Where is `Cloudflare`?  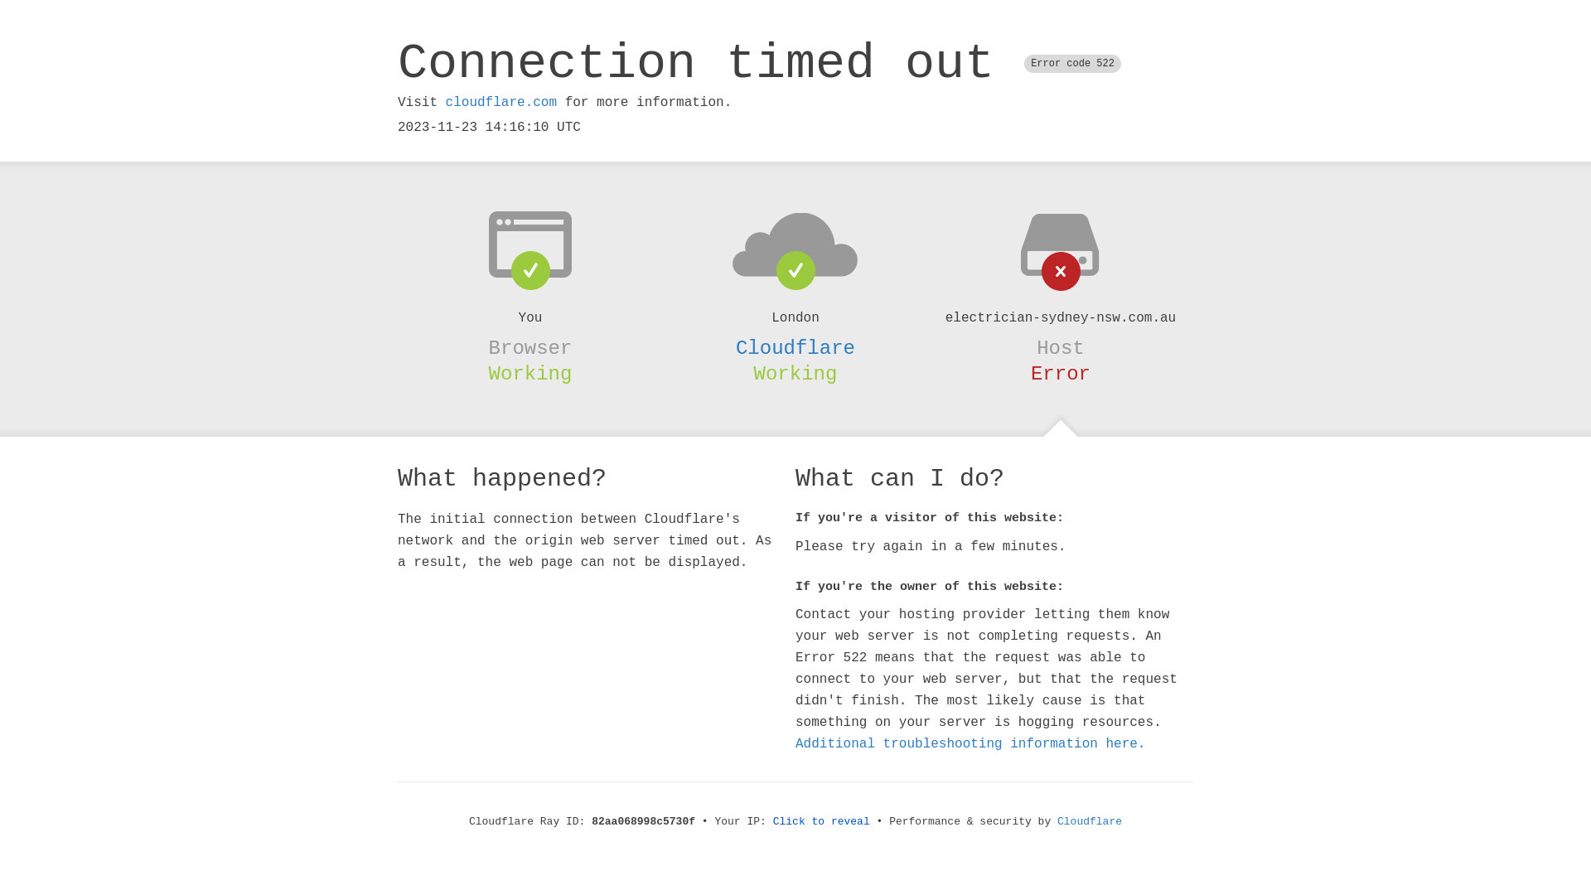
Cloudflare is located at coordinates (795, 348).